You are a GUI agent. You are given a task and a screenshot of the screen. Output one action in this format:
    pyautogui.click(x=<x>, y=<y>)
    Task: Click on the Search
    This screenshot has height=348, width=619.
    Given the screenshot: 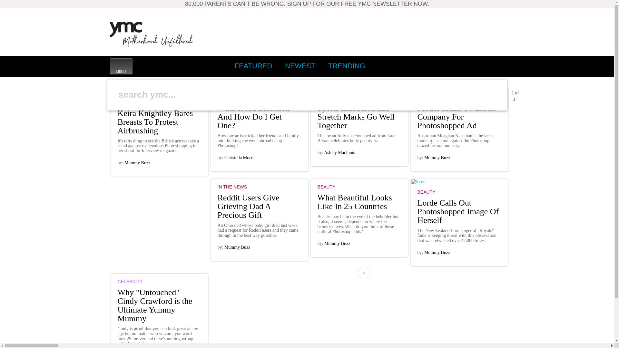 What is the action you would take?
    pyautogui.click(x=117, y=117)
    